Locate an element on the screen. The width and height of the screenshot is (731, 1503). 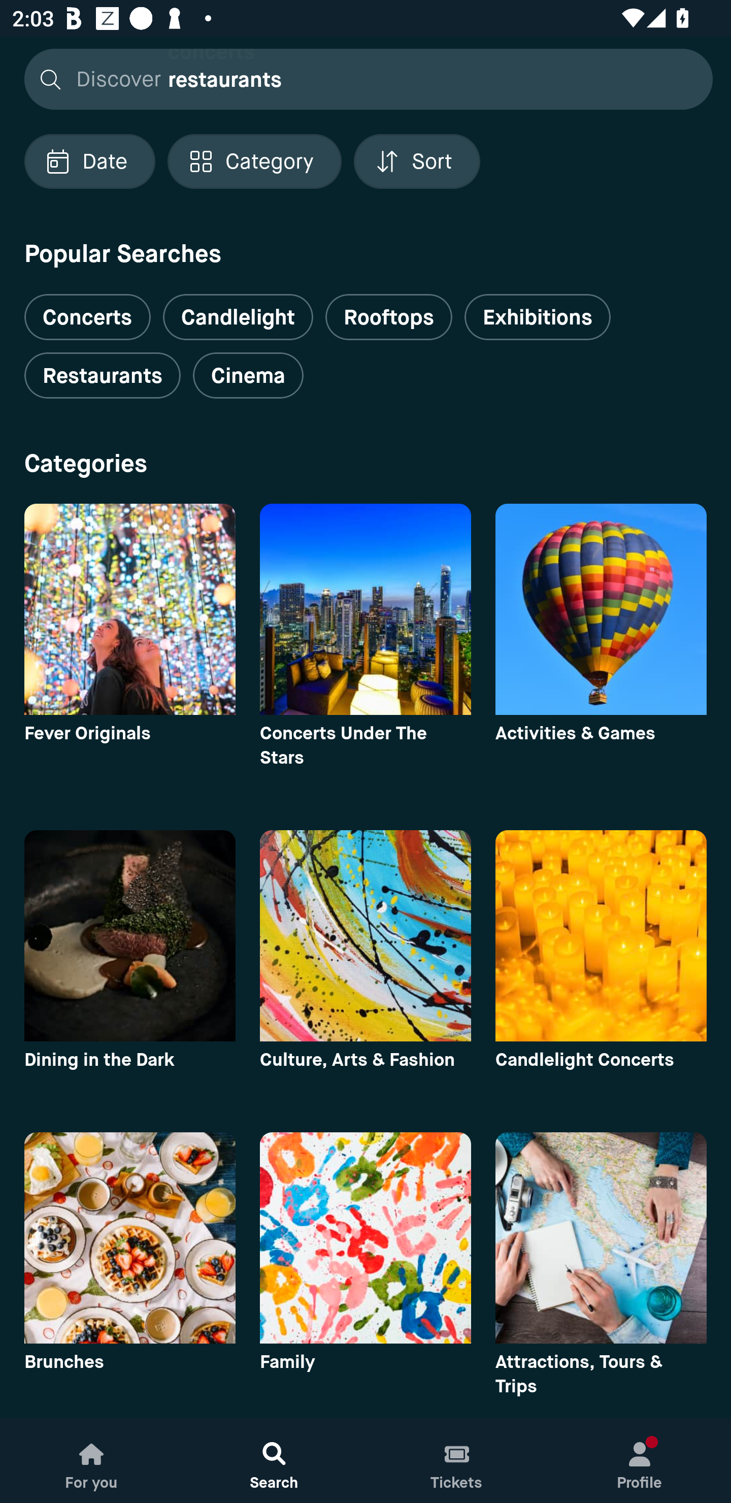
category image is located at coordinates (365, 935).